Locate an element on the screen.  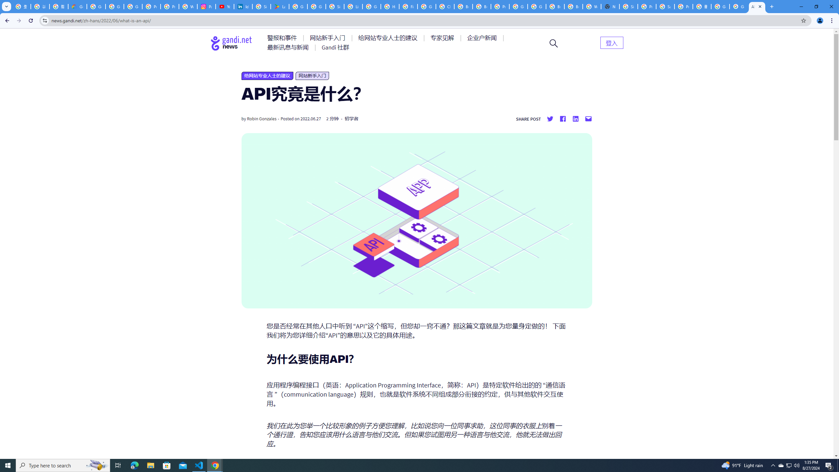
Google Workspace - Specific Terms is located at coordinates (317, 7).